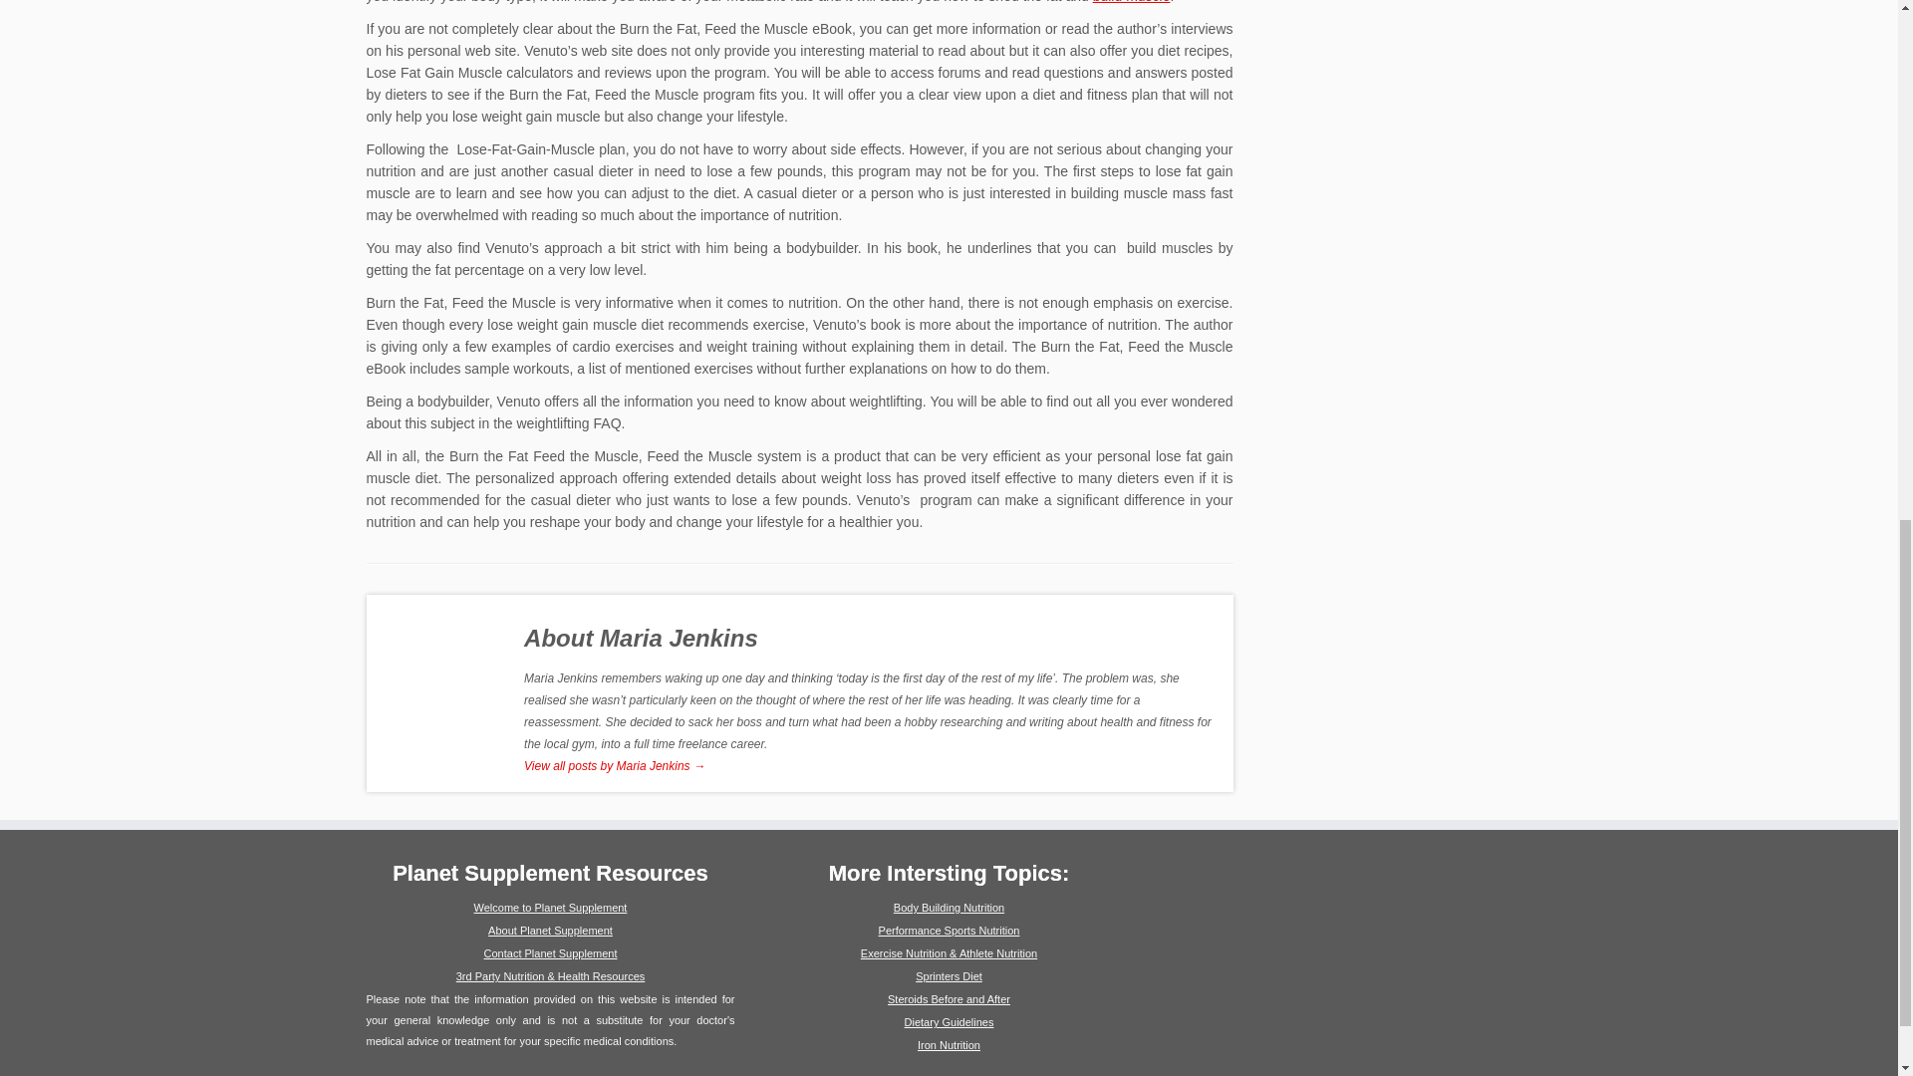 This screenshot has height=1076, width=1913. What do you see at coordinates (950, 1022) in the screenshot?
I see `Dietary Guidelines` at bounding box center [950, 1022].